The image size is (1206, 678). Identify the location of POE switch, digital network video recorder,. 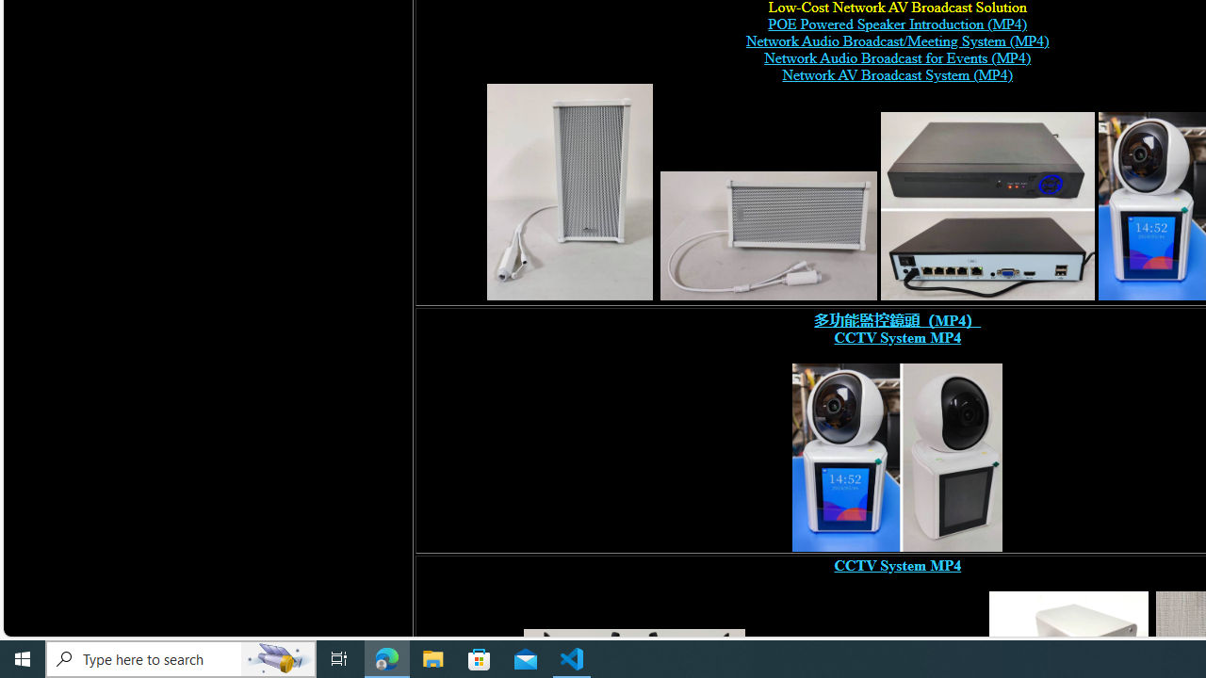
(987, 205).